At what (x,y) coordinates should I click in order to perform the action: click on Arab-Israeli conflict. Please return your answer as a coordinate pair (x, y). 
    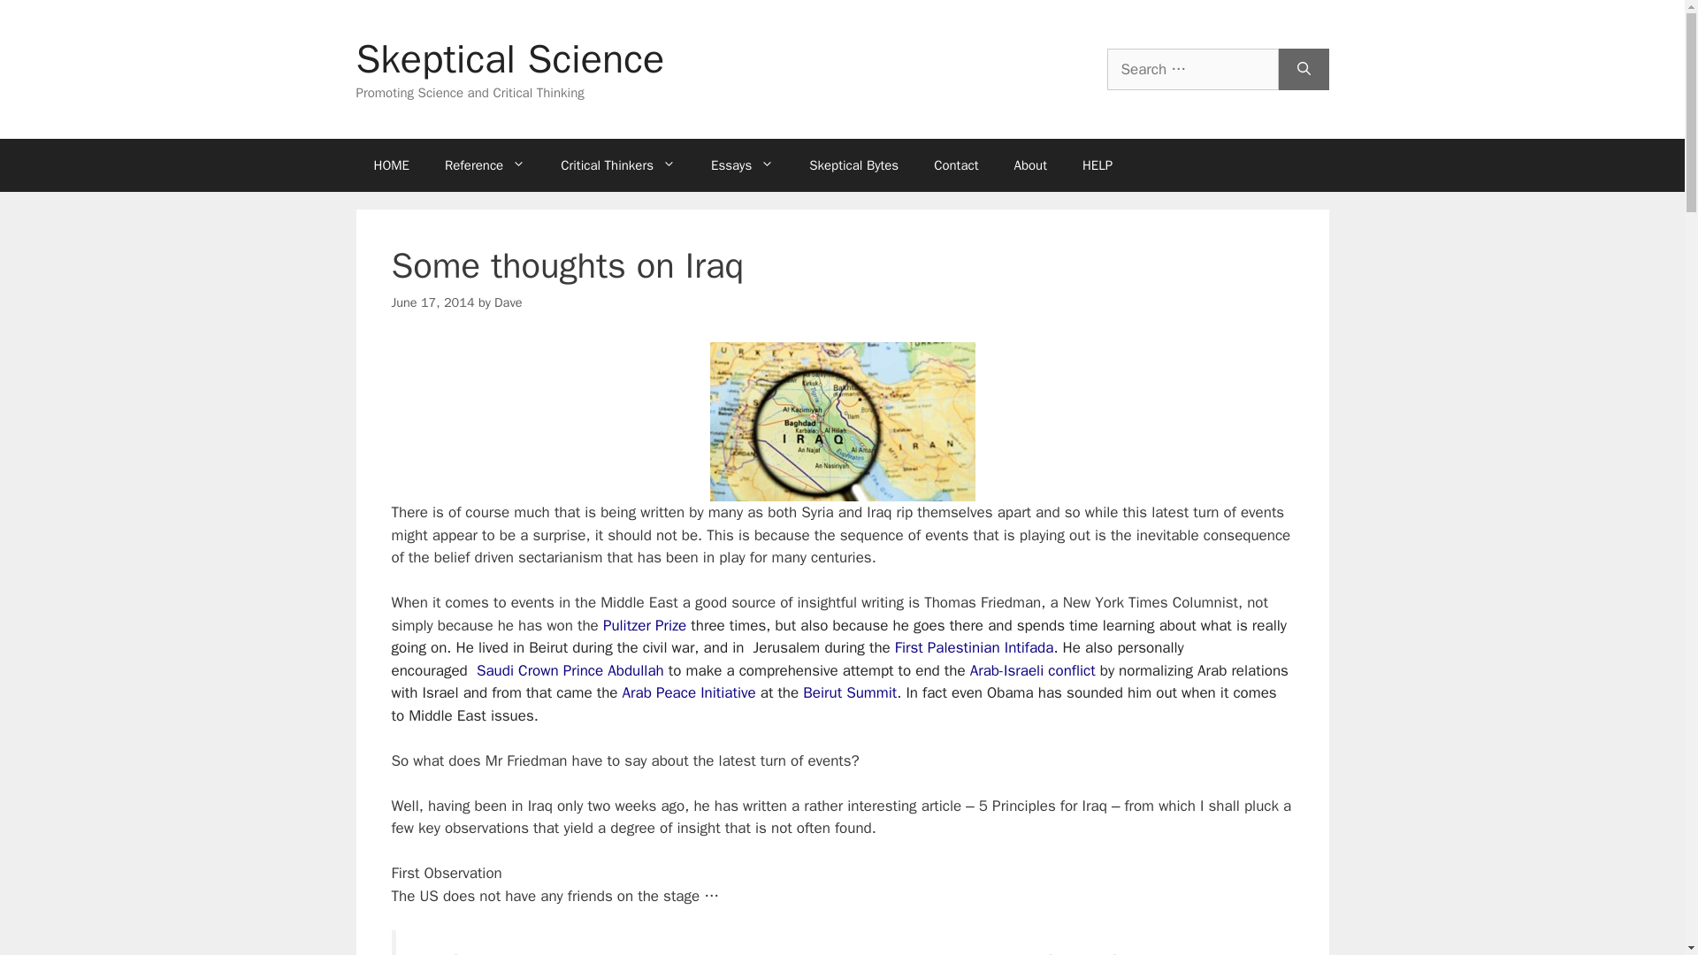
    Looking at the image, I should click on (1032, 670).